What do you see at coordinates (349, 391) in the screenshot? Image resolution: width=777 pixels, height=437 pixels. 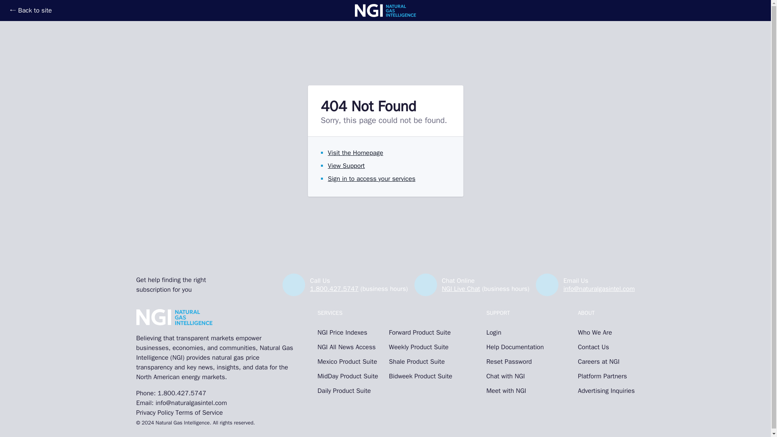 I see `Daily Product Suite` at bounding box center [349, 391].